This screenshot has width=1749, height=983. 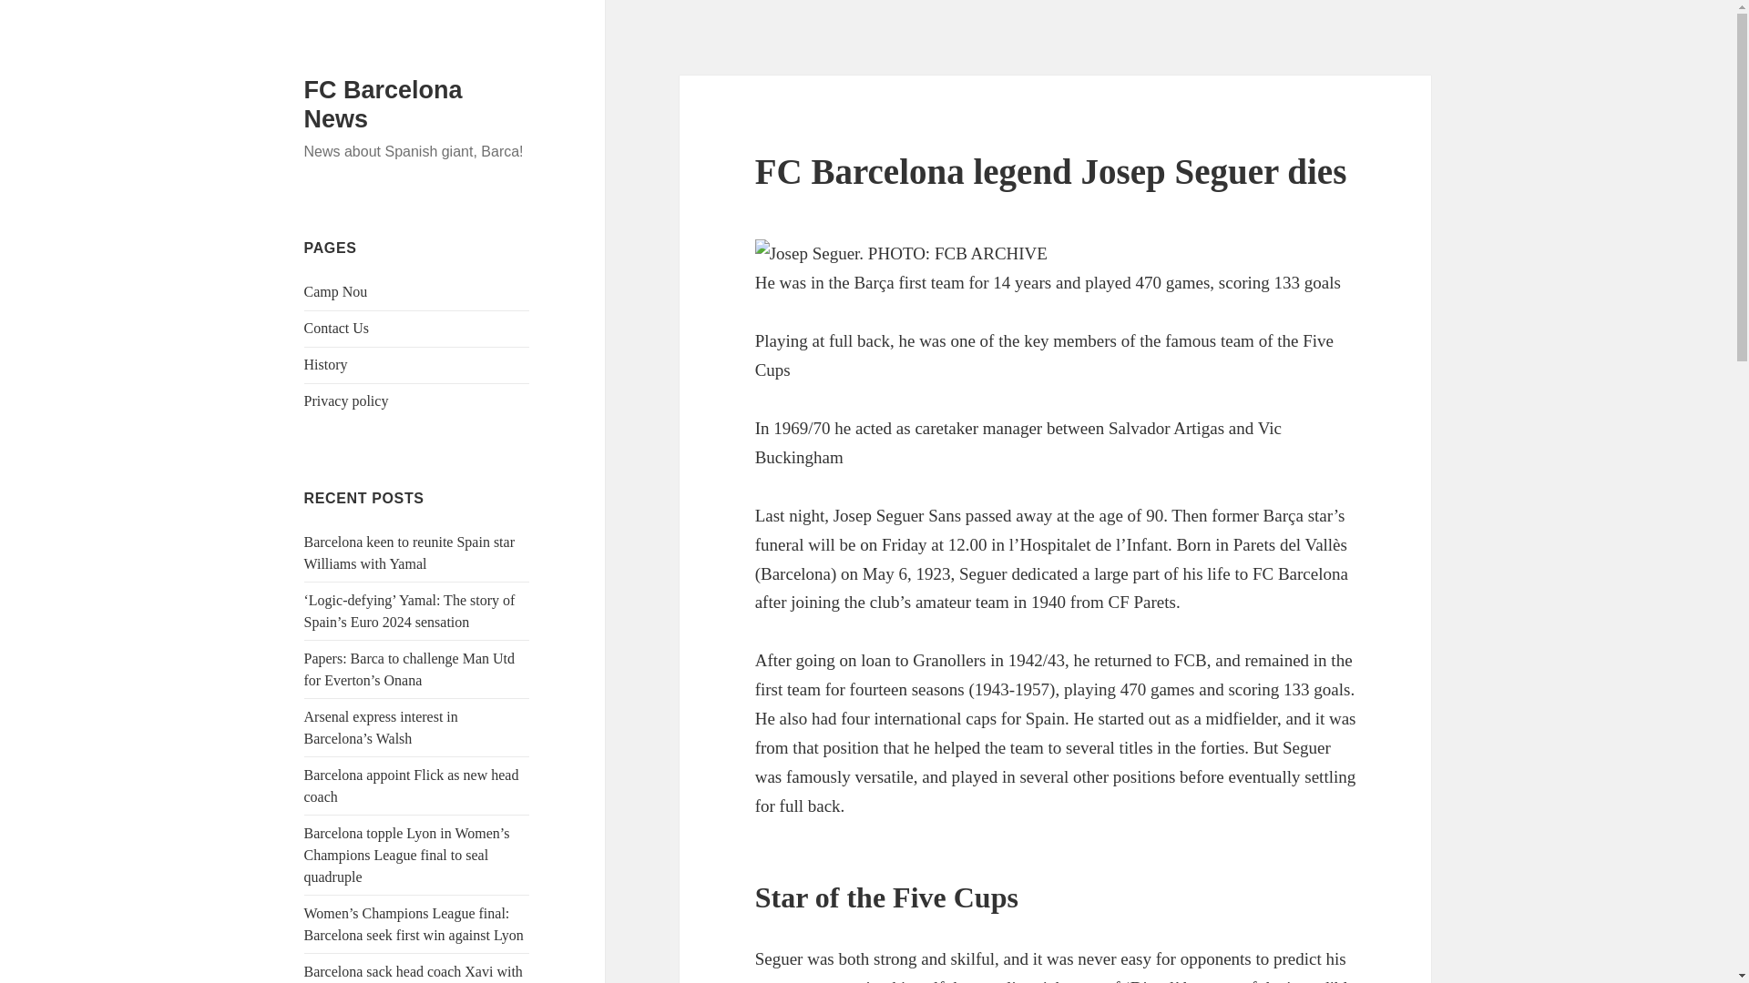 What do you see at coordinates (326, 364) in the screenshot?
I see `History` at bounding box center [326, 364].